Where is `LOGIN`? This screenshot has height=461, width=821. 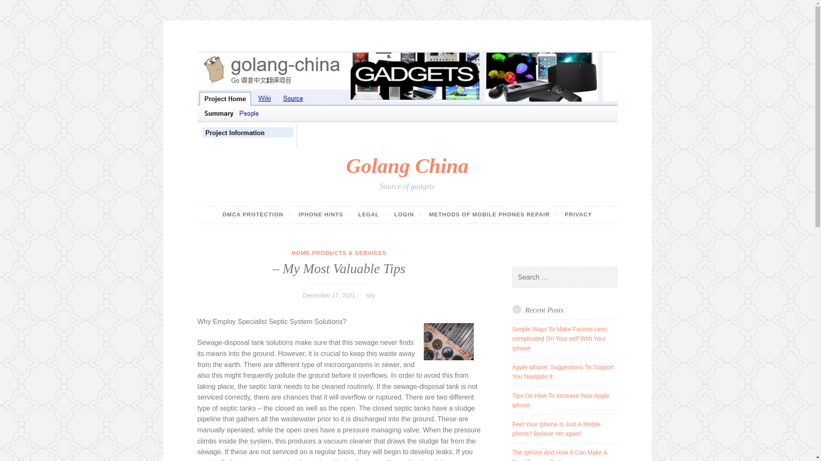 LOGIN is located at coordinates (408, 215).